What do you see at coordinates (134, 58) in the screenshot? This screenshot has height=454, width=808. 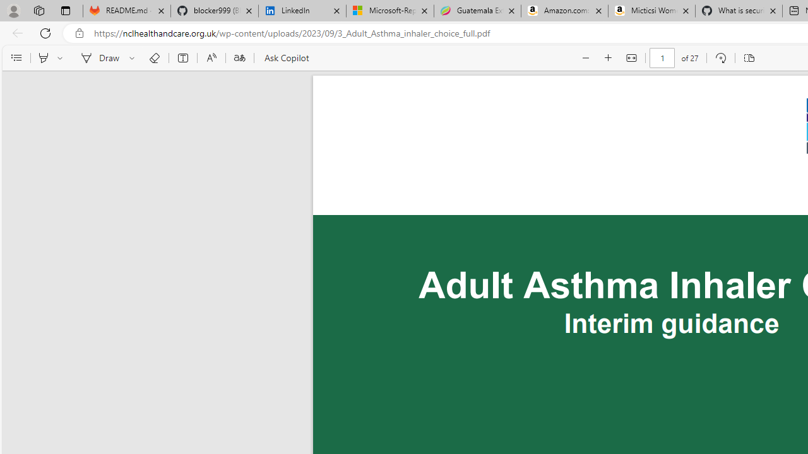 I see `Select ink properties` at bounding box center [134, 58].